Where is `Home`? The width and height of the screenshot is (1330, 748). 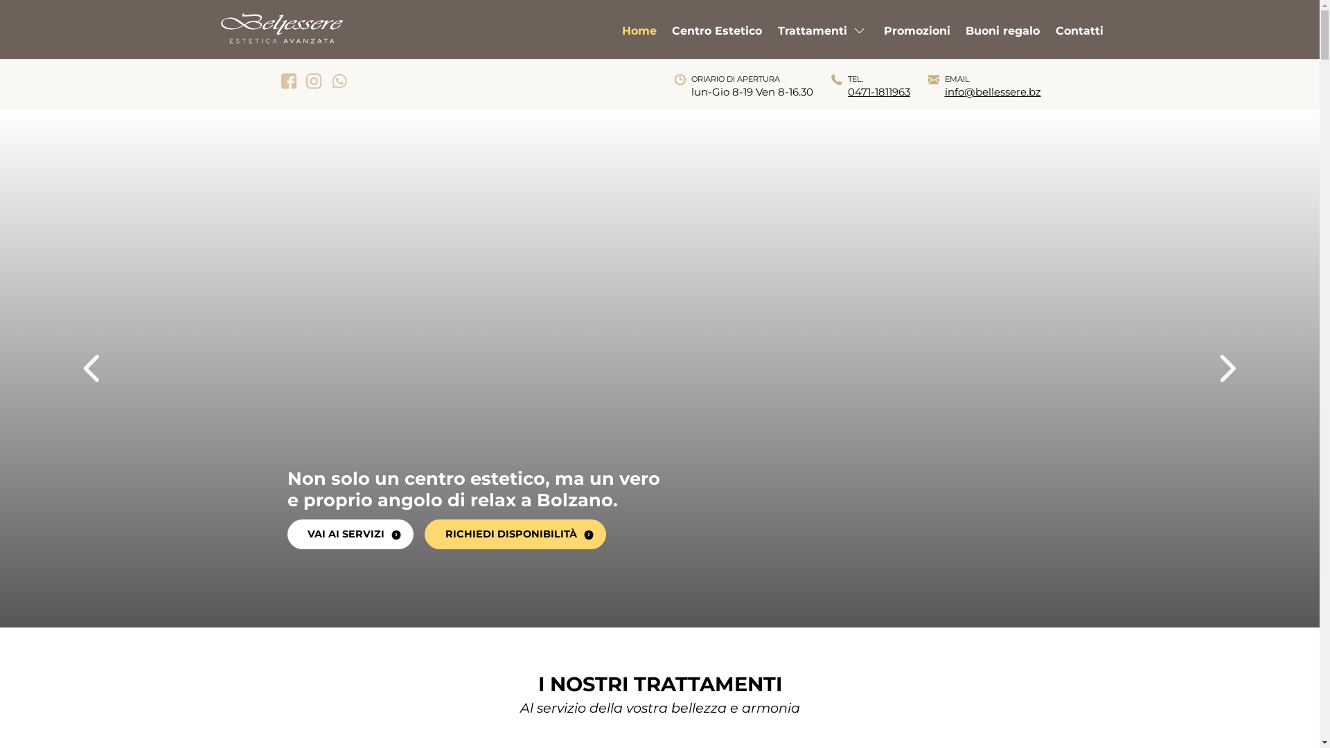
Home is located at coordinates (639, 35).